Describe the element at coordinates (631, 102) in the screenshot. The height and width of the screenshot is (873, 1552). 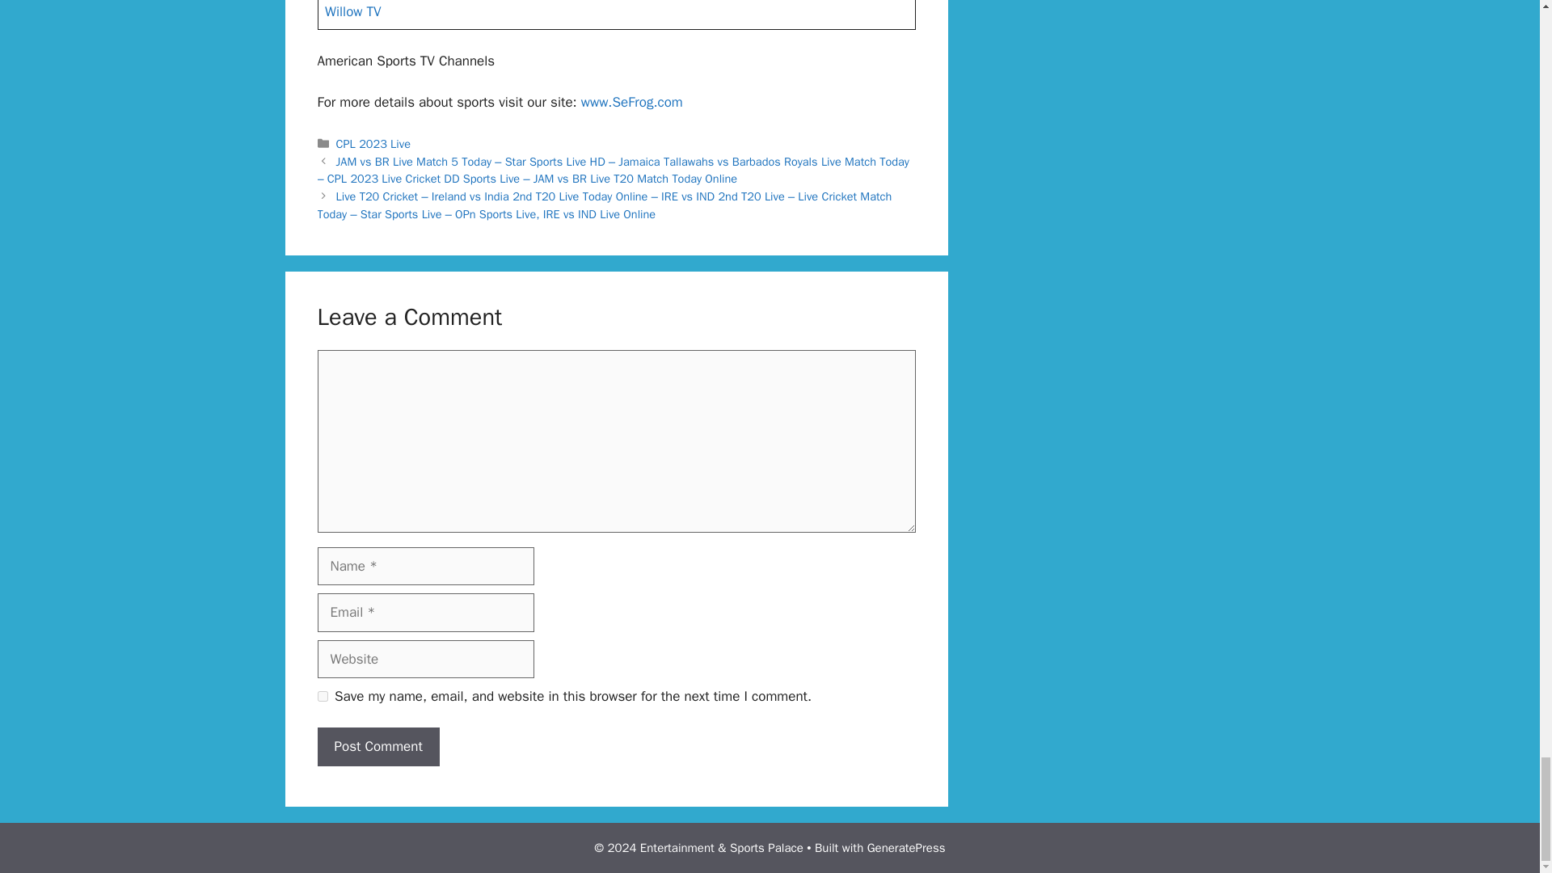
I see `www.SeFrog.com` at that location.